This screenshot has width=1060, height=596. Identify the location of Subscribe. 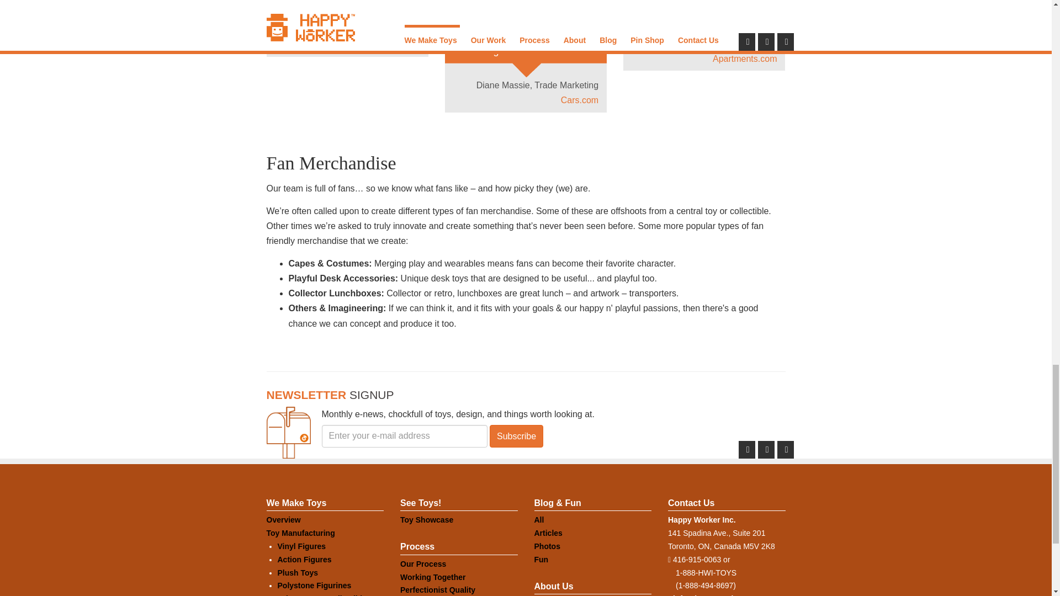
(516, 436).